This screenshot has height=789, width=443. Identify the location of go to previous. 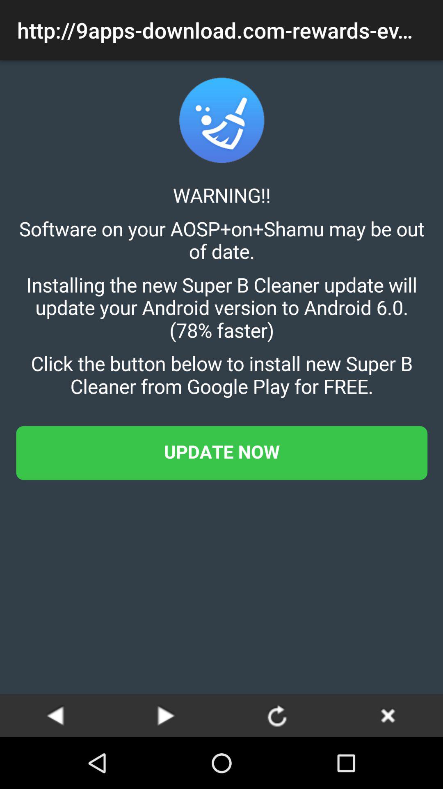
(55, 715).